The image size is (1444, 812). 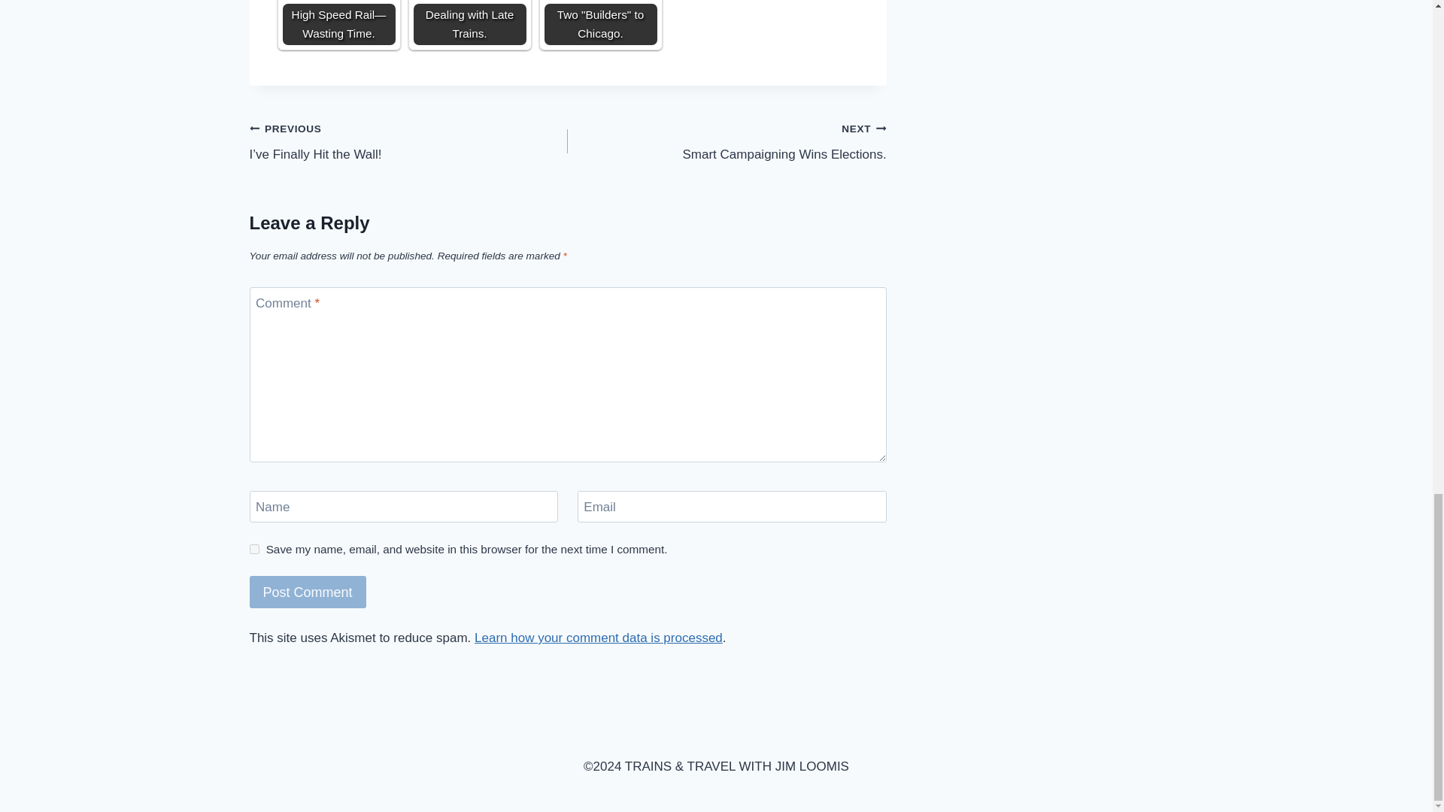 I want to click on Dealing with Late Trains., so click(x=600, y=23).